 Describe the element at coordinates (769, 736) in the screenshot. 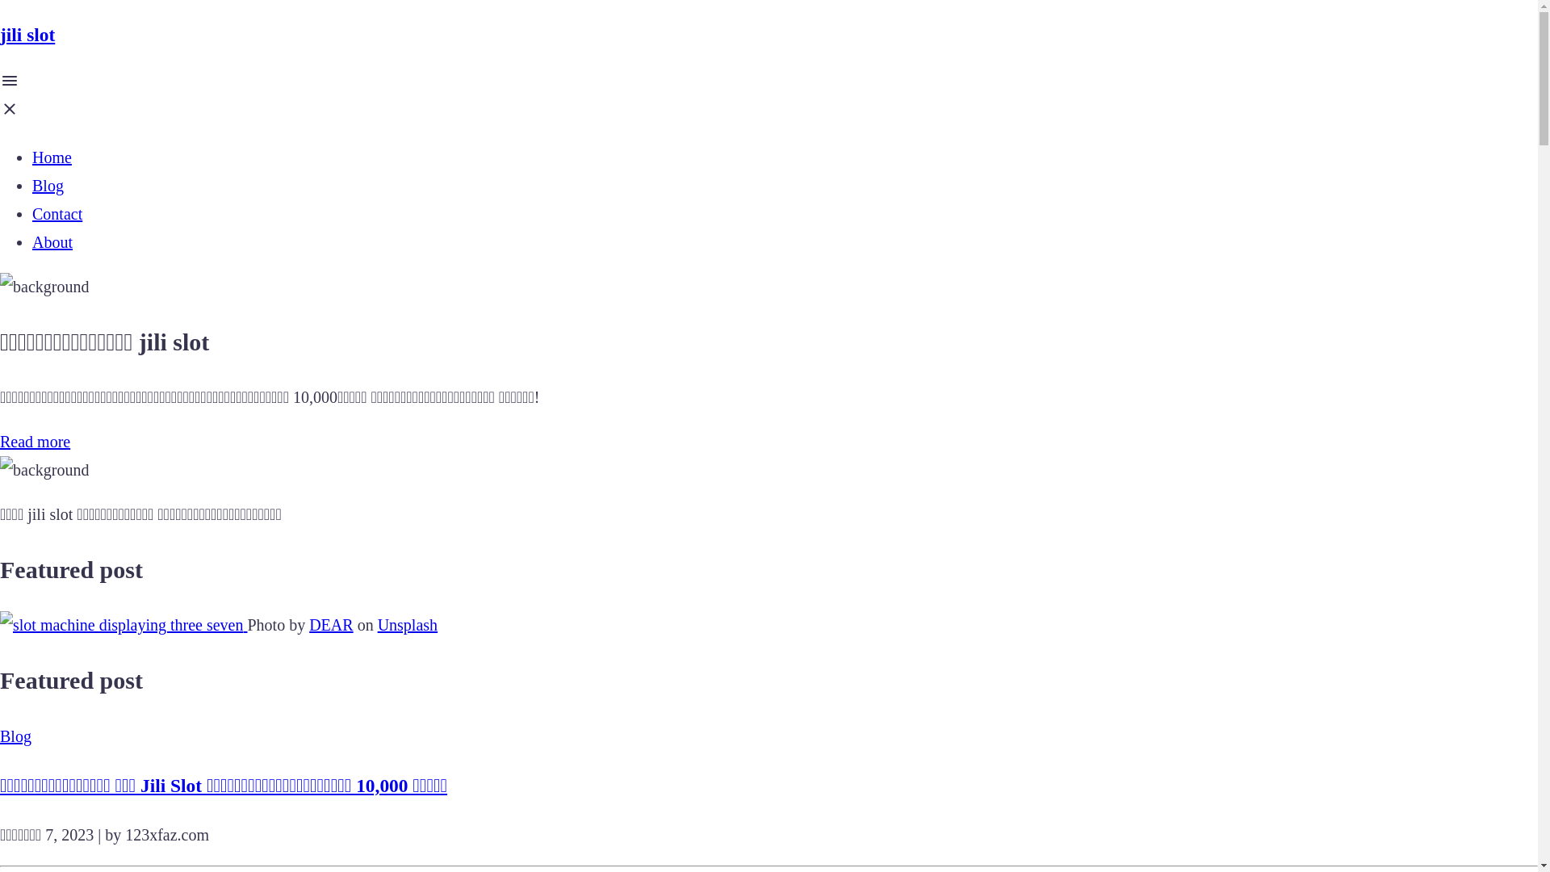

I see `Blog` at that location.